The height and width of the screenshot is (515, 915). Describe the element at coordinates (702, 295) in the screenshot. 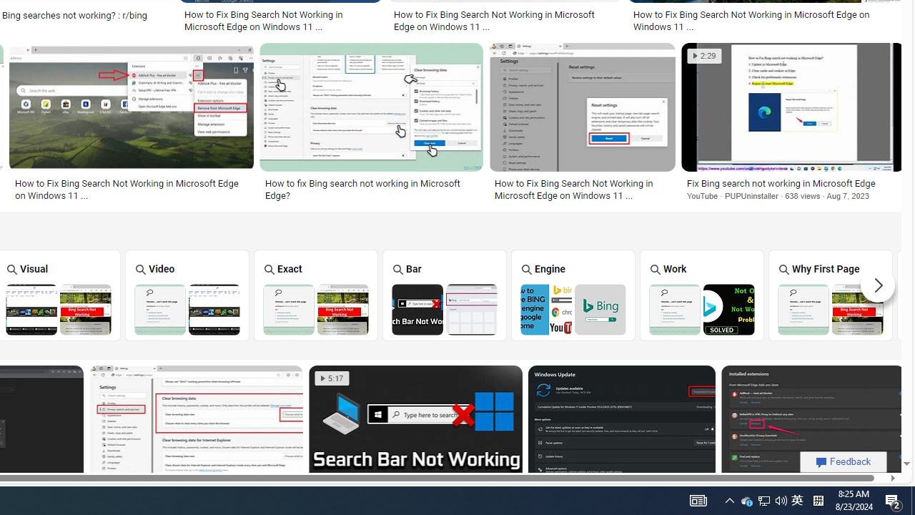

I see `Work` at that location.